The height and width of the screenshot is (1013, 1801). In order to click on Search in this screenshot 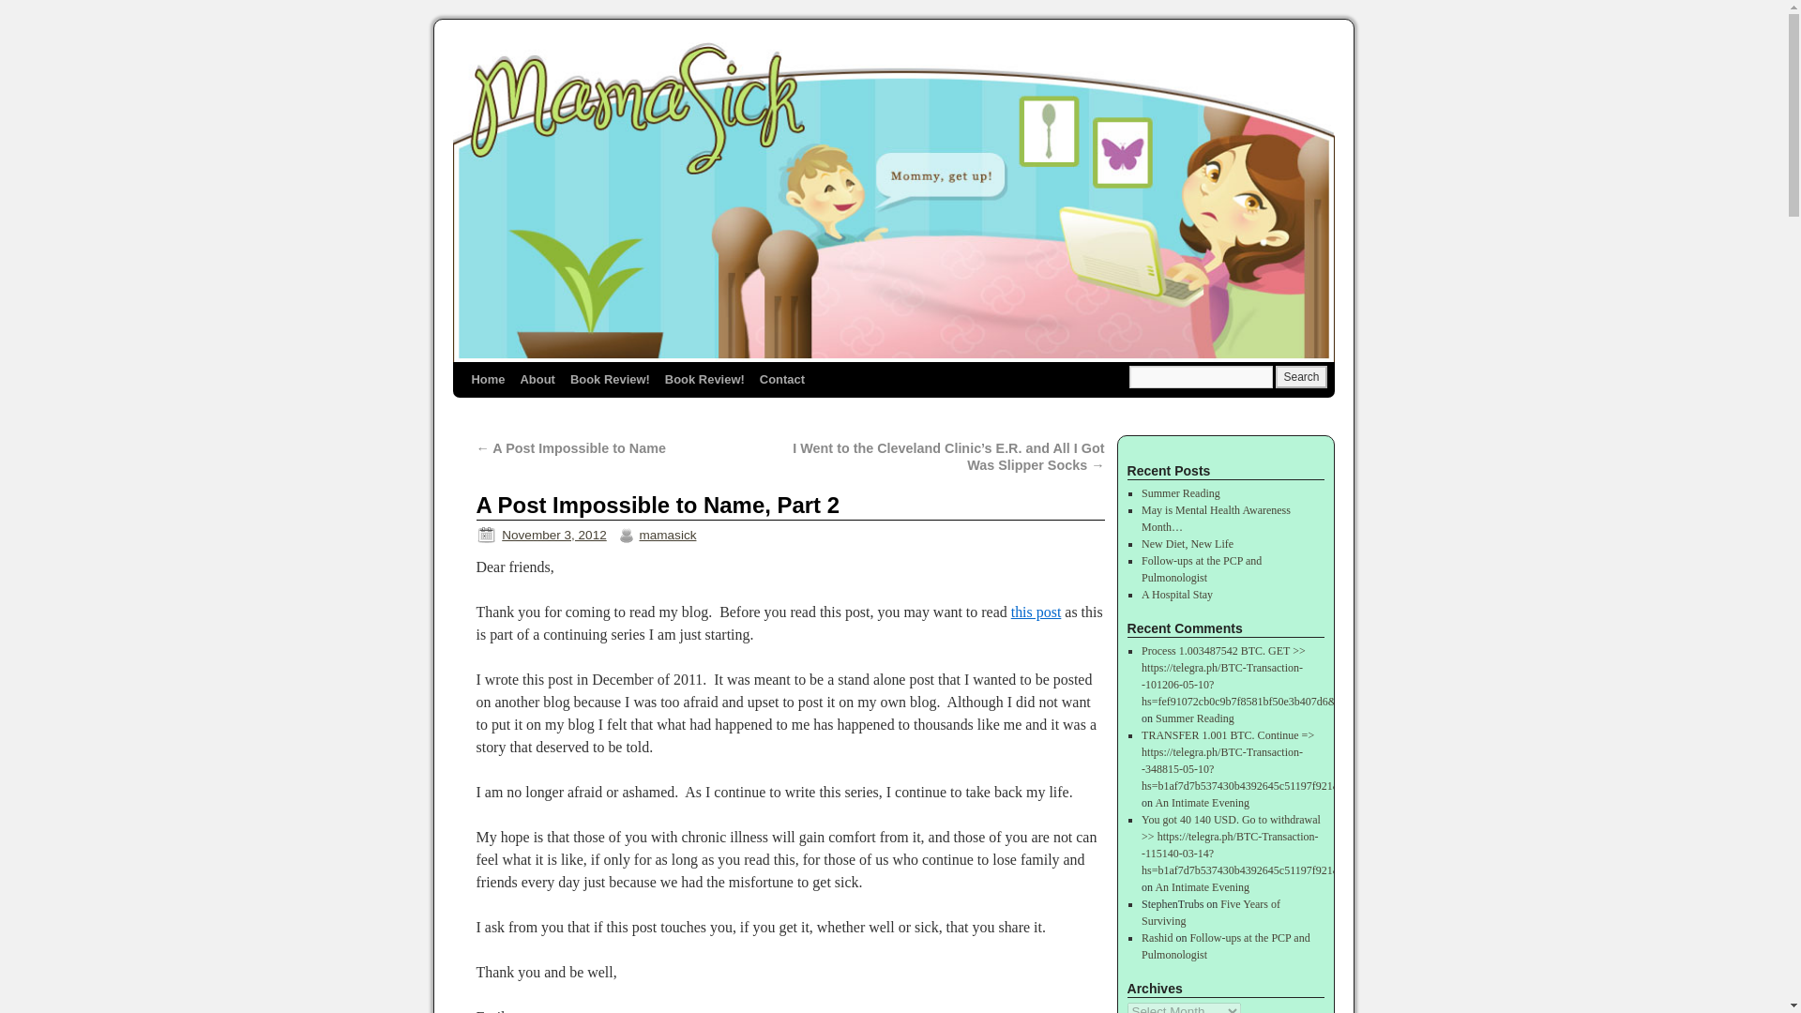, I will do `click(1300, 376)`.